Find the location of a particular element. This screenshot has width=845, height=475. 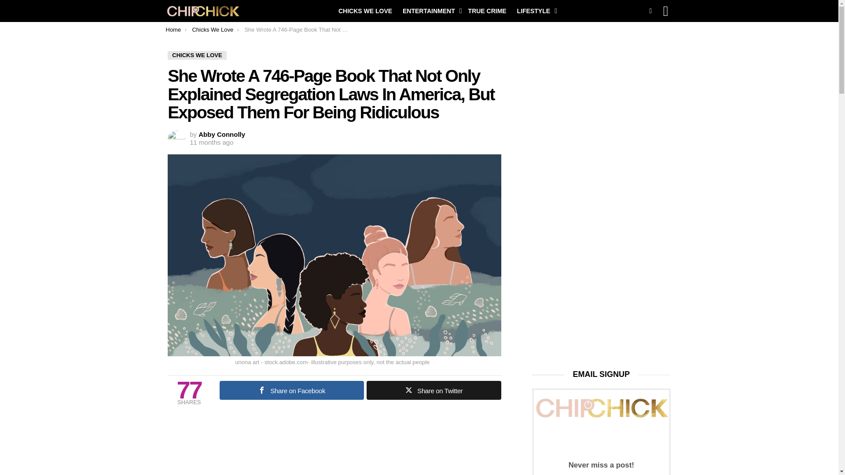

LOGIN is located at coordinates (665, 11).